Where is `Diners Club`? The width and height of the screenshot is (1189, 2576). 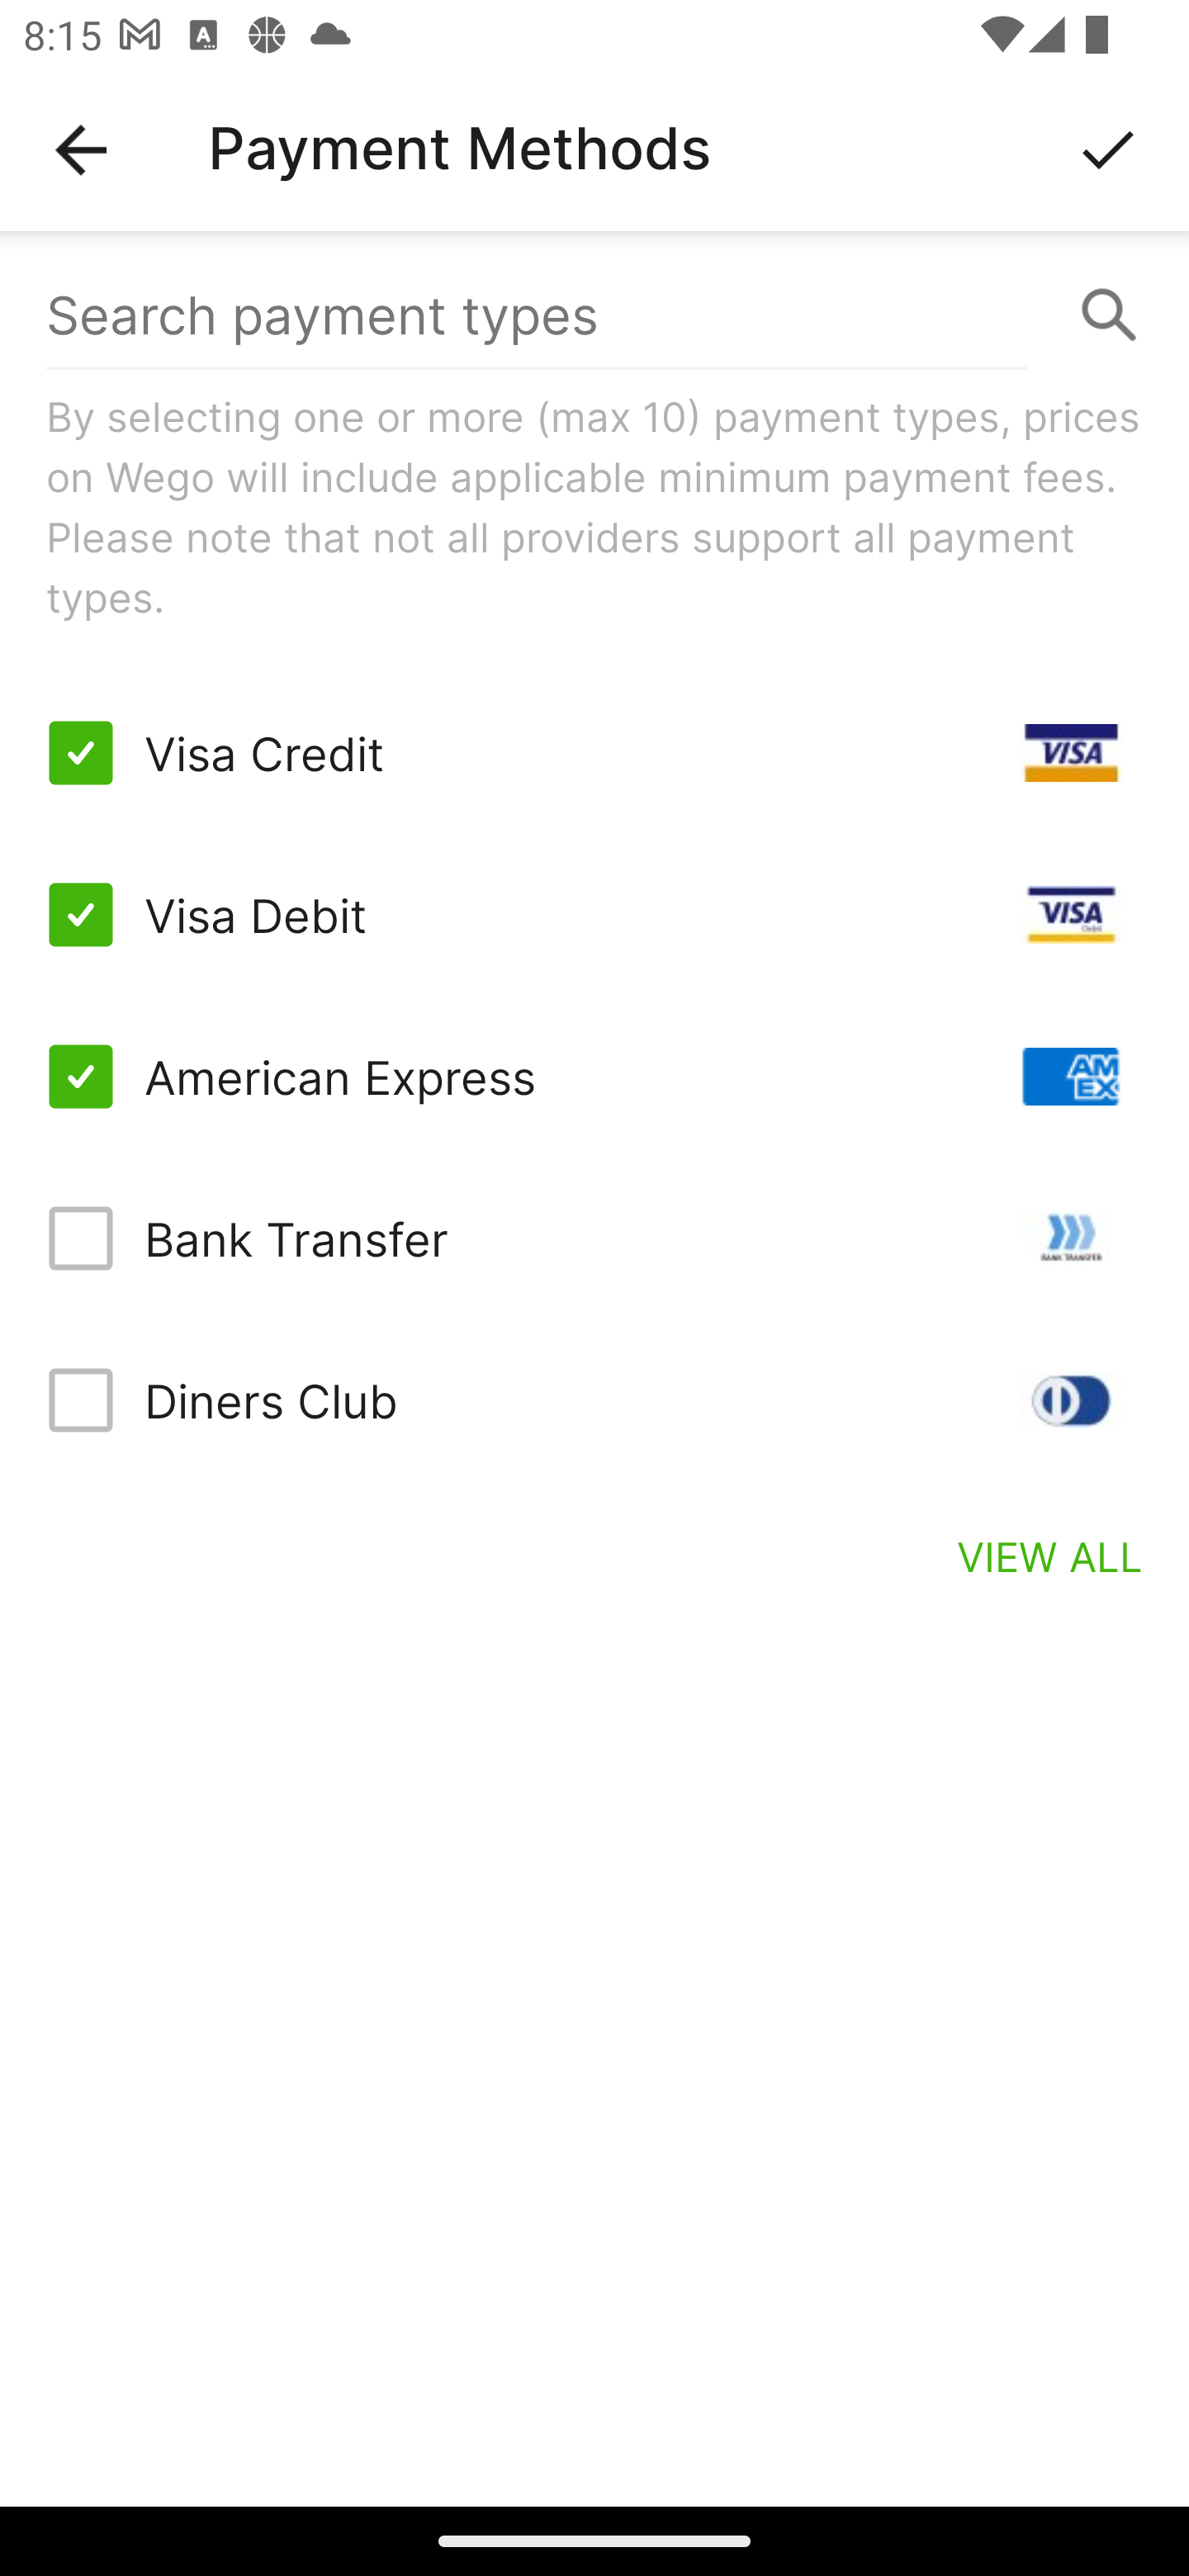
Diners Club is located at coordinates (594, 1399).